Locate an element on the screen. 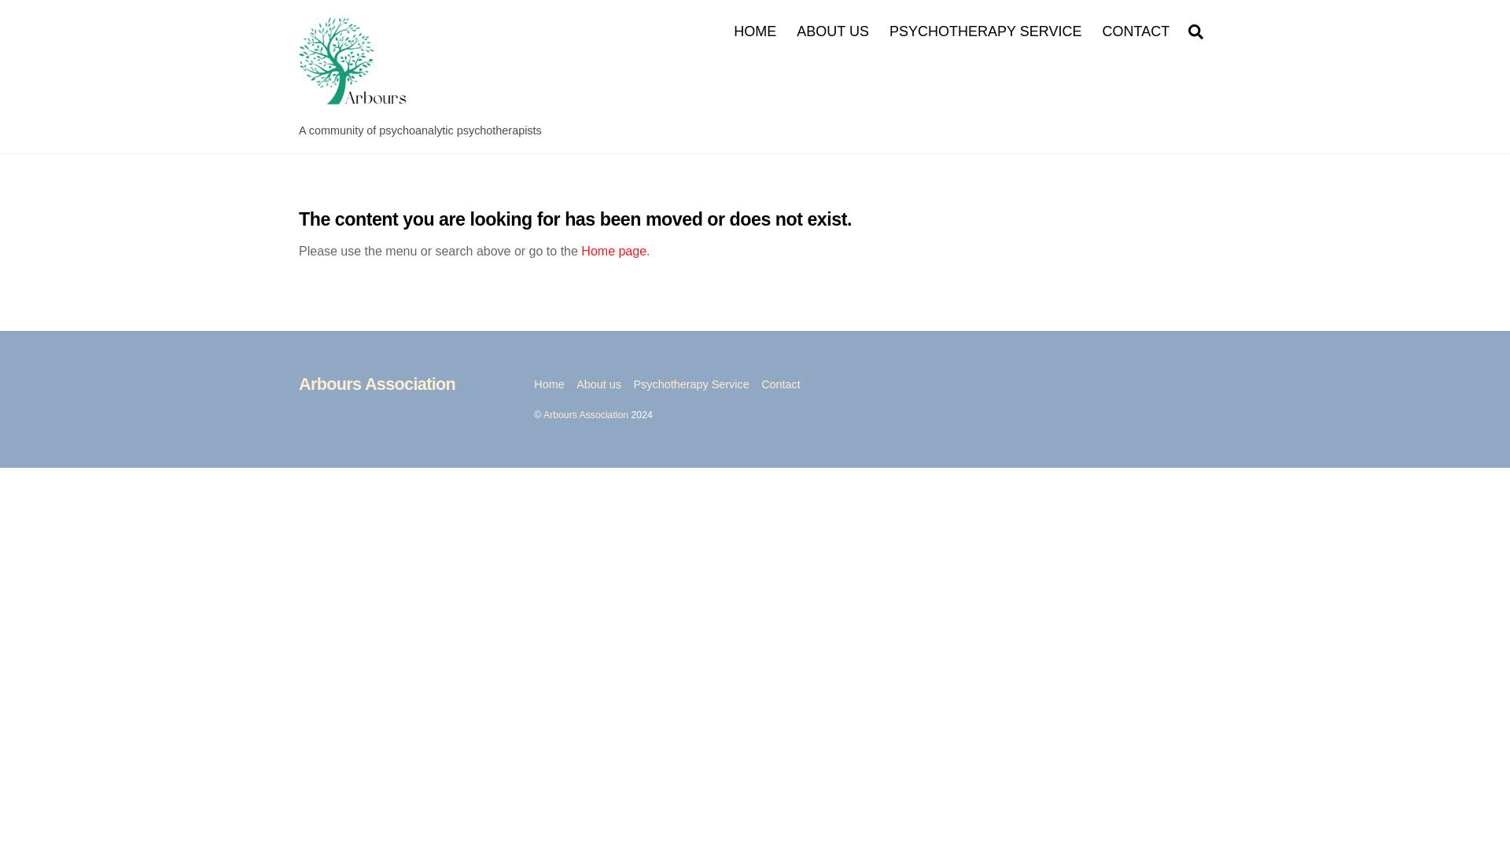 This screenshot has width=1510, height=849. Arbours Association is located at coordinates (377, 384).